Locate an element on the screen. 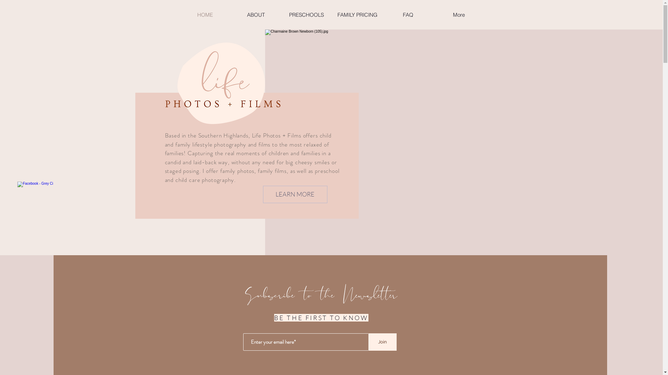  HOME is located at coordinates (205, 15).